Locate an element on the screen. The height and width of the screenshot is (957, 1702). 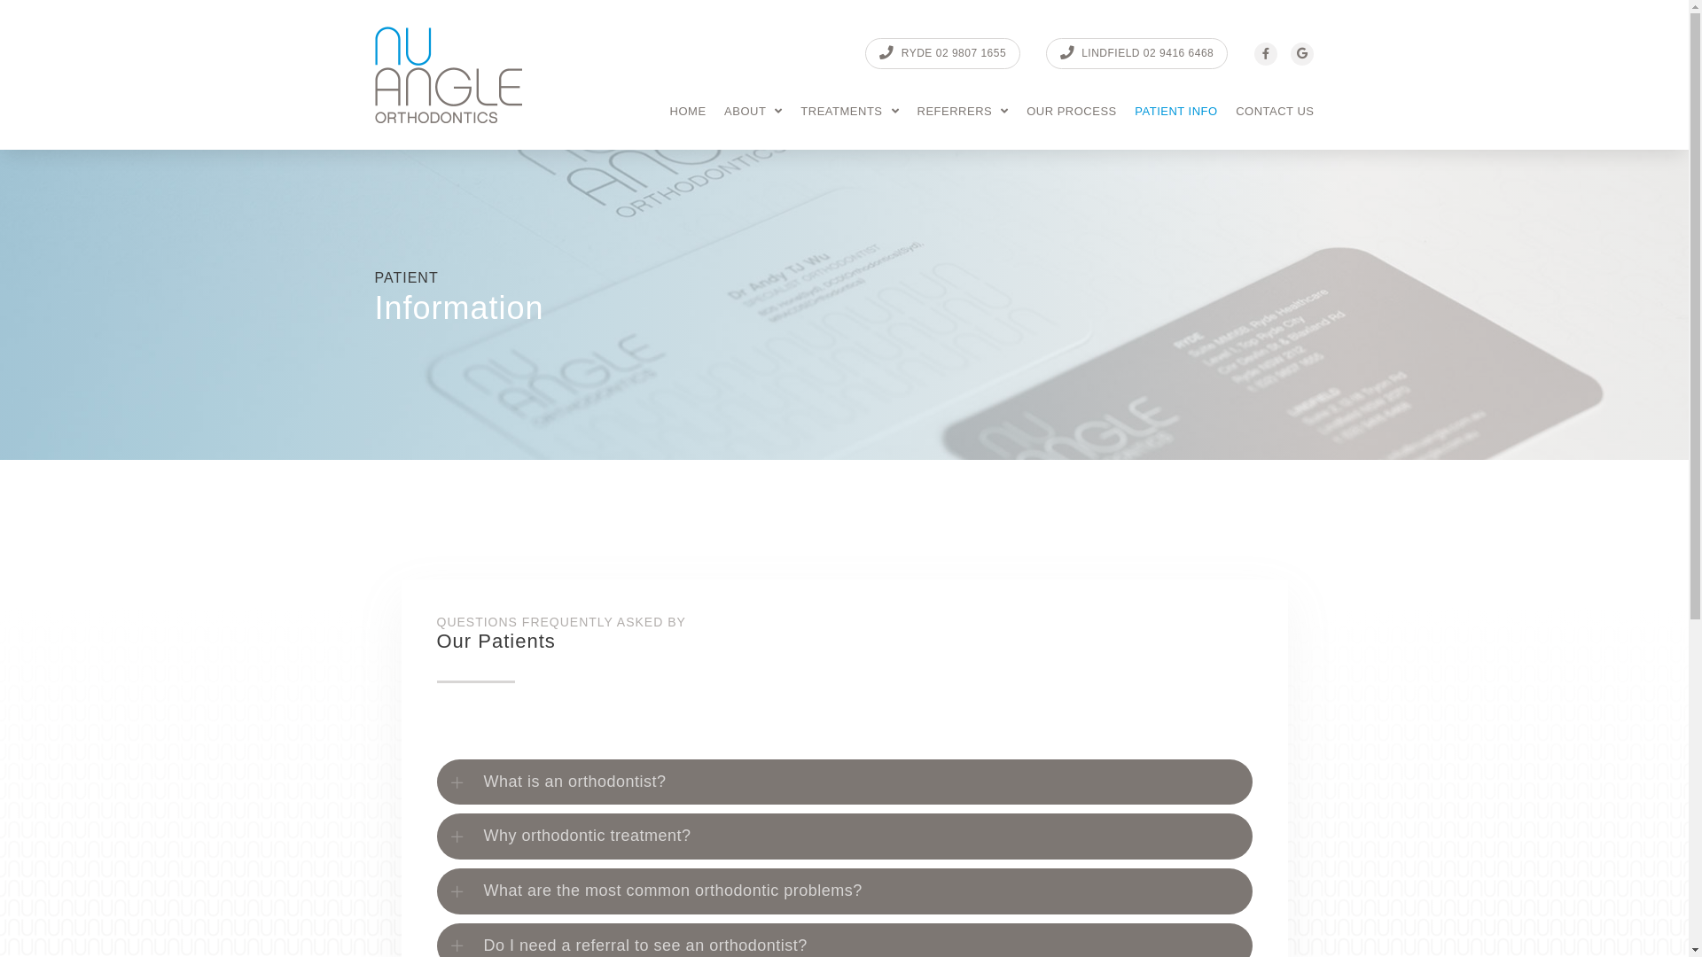
TREATMENTS is located at coordinates (849, 112).